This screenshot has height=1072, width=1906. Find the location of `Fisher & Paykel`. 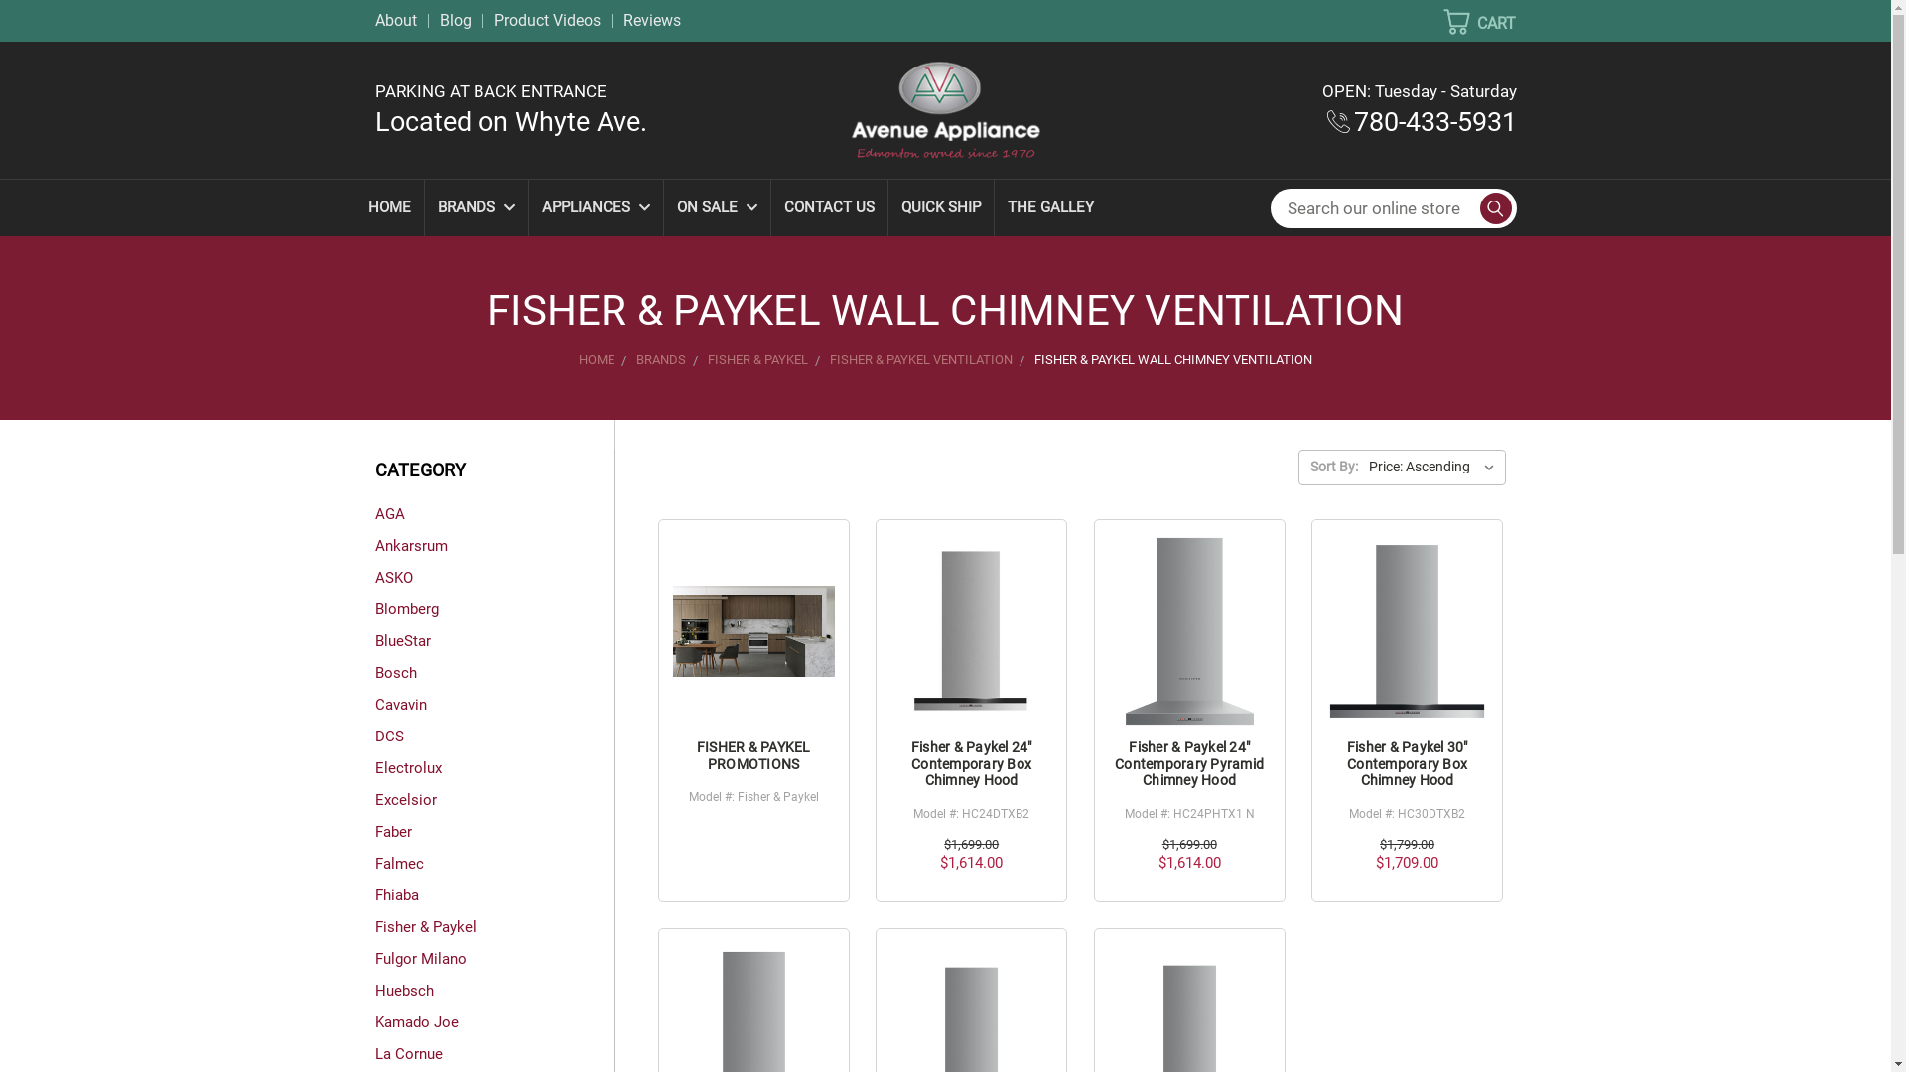

Fisher & Paykel is located at coordinates (495, 927).